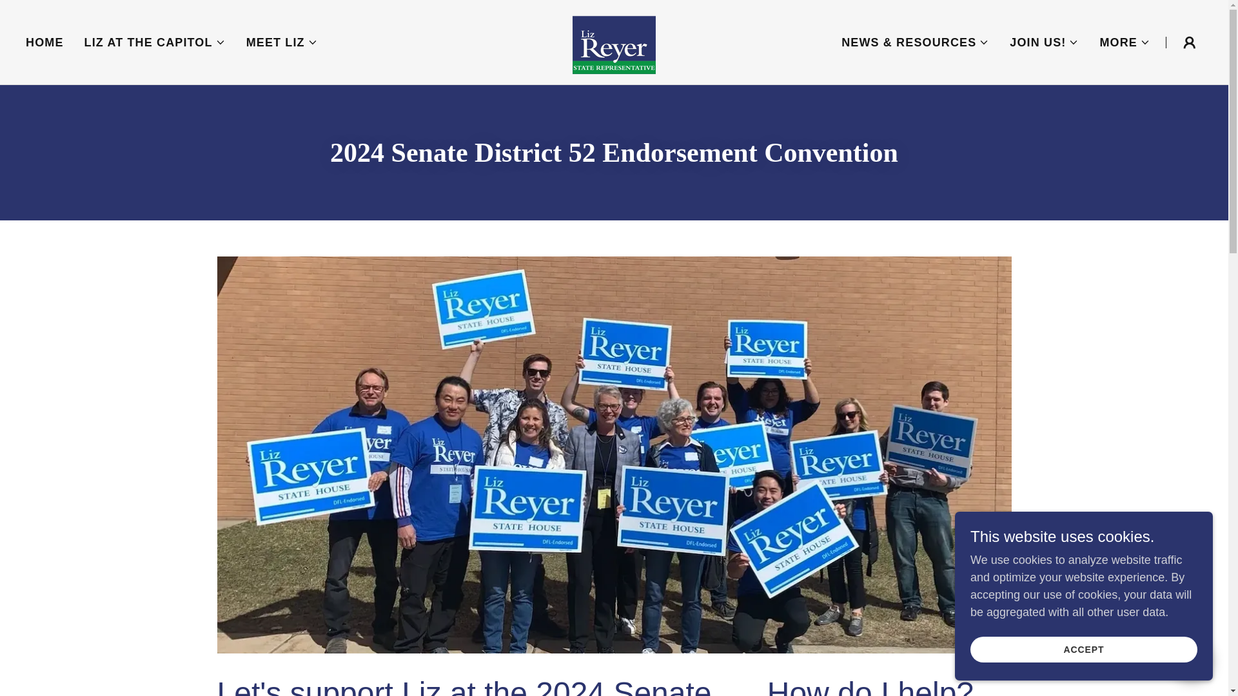 This screenshot has width=1238, height=696. What do you see at coordinates (155, 43) in the screenshot?
I see `LIZ AT THE CAPITOL` at bounding box center [155, 43].